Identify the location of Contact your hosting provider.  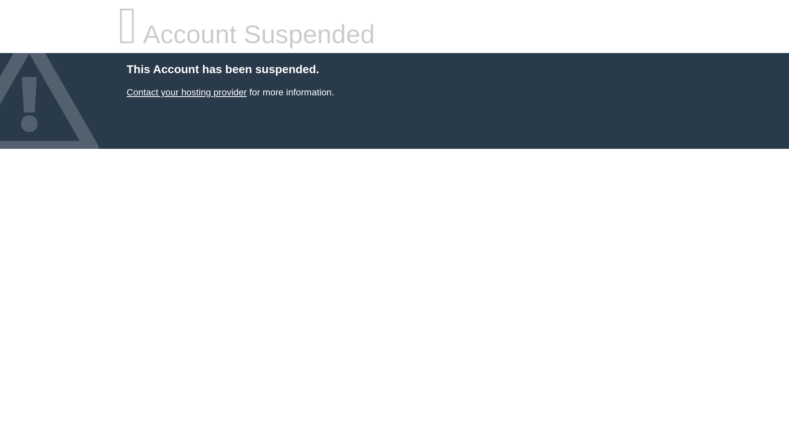
(186, 92).